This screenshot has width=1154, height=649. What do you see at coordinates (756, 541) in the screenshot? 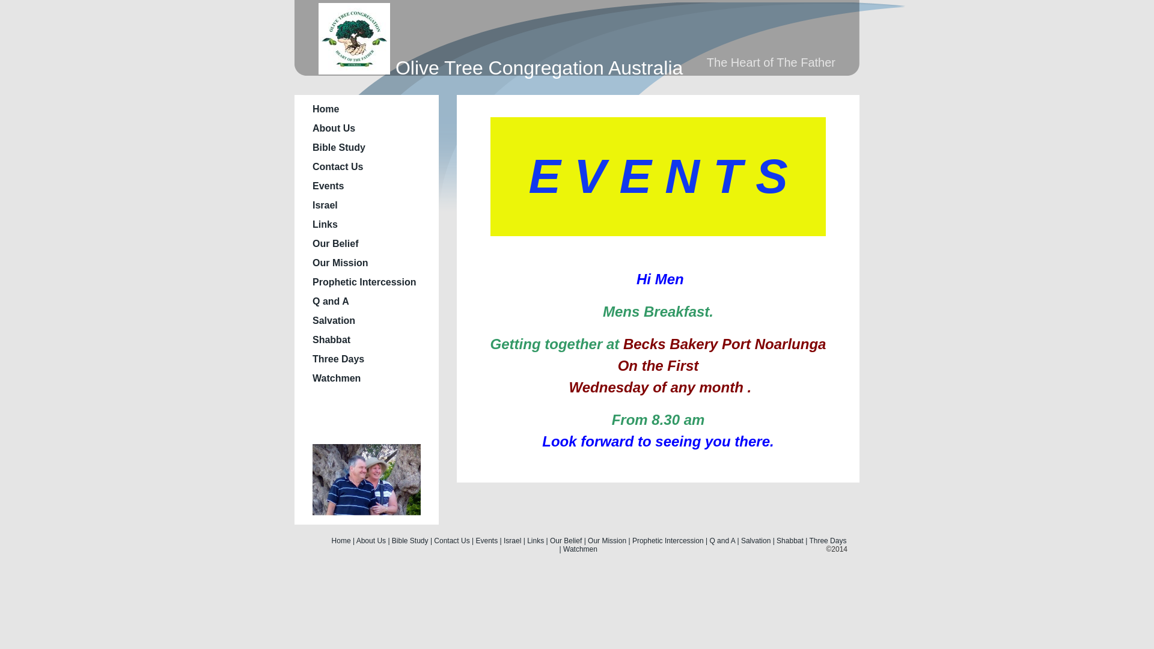
I see `Salvation` at bounding box center [756, 541].